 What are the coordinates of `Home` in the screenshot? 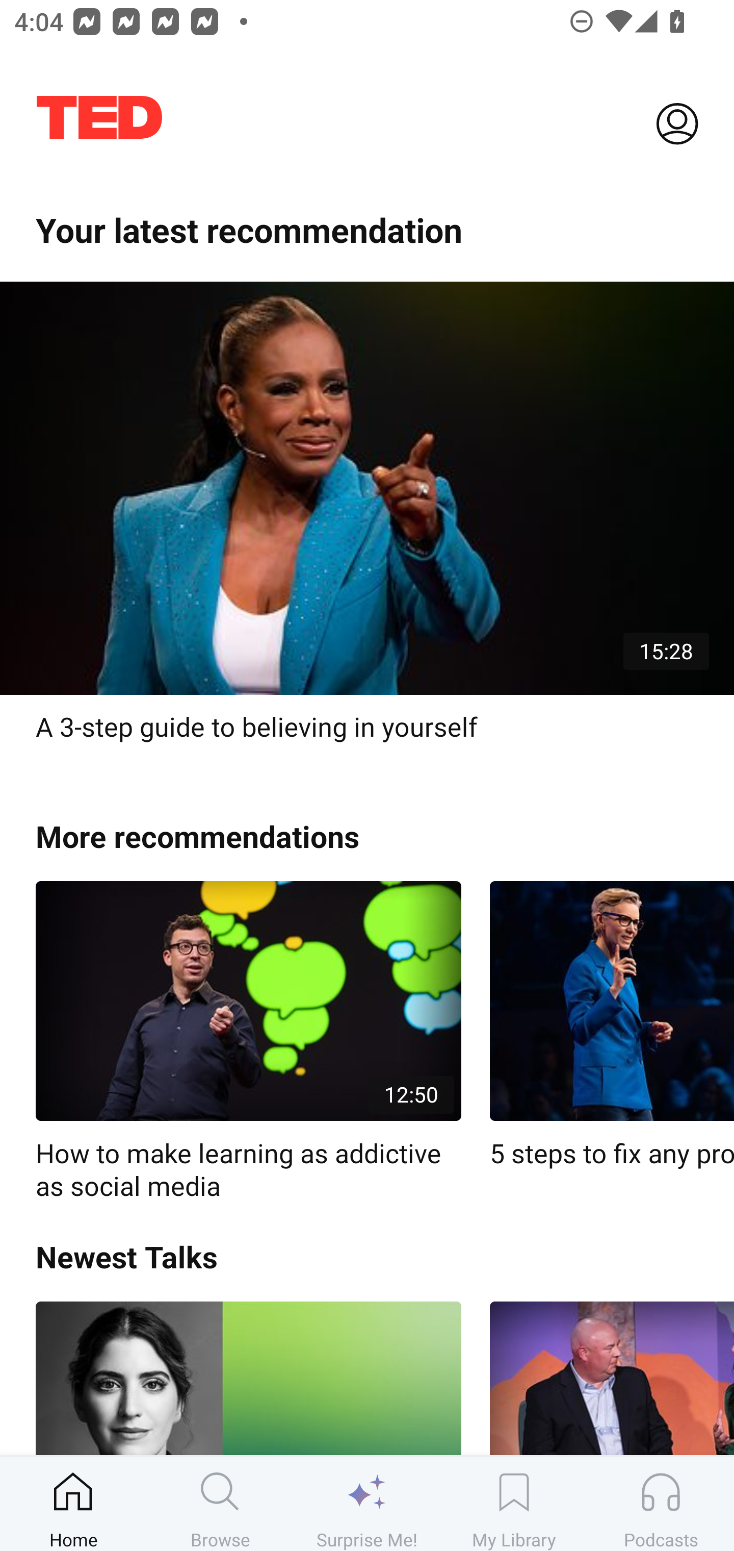 It's located at (73, 1504).